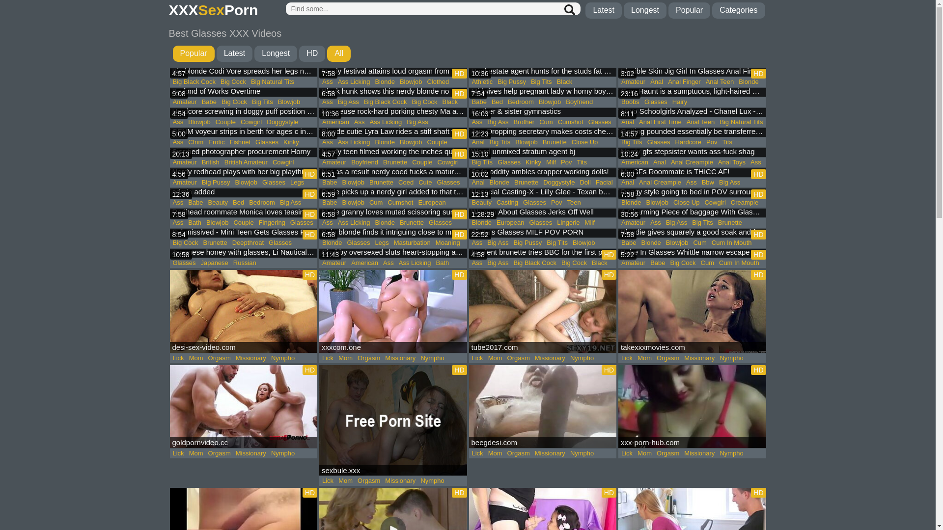  What do you see at coordinates (582, 453) in the screenshot?
I see `Nympho` at bounding box center [582, 453].